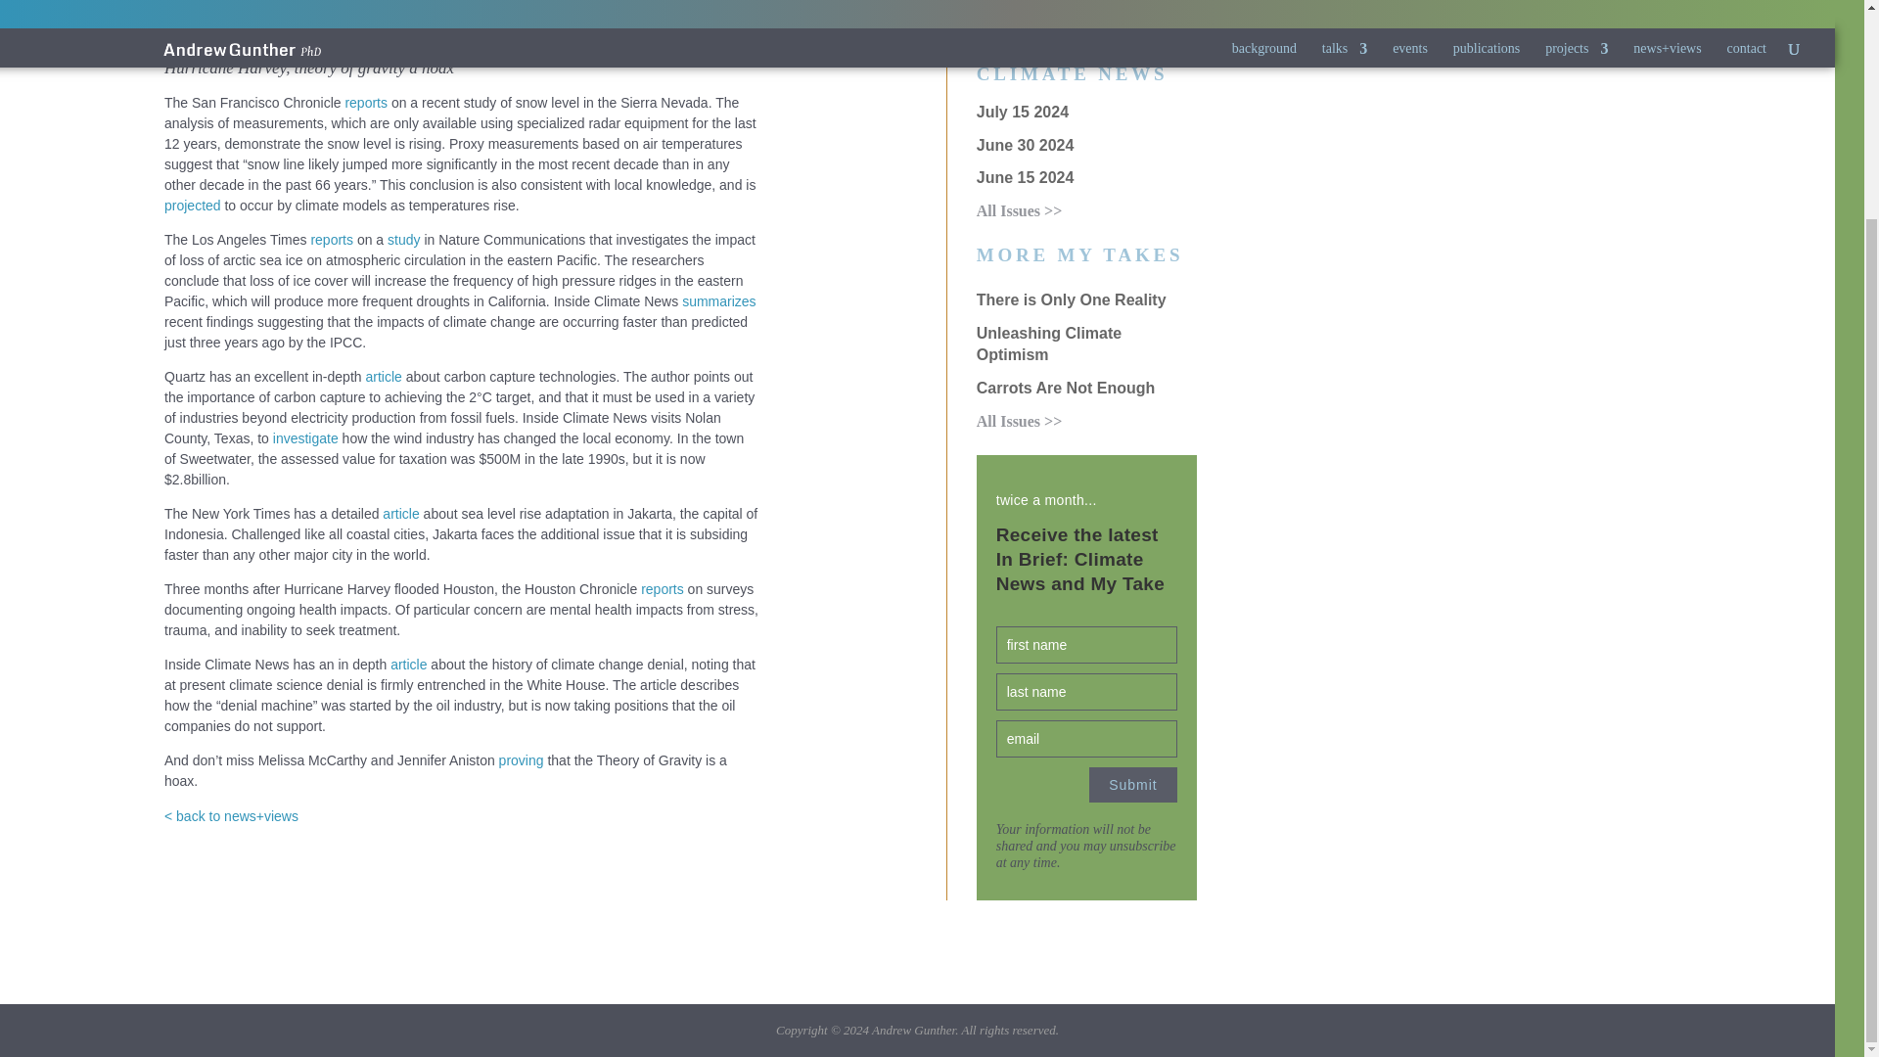 This screenshot has height=1057, width=1879. I want to click on article, so click(401, 514).